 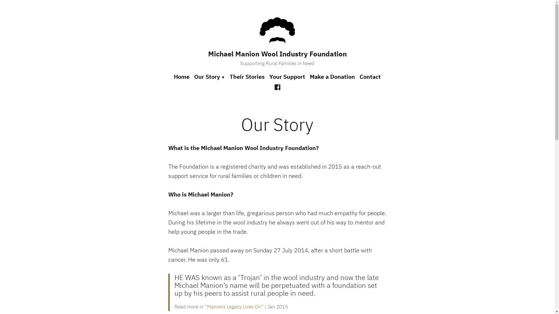 What do you see at coordinates (287, 77) in the screenshot?
I see `Your Support` at bounding box center [287, 77].